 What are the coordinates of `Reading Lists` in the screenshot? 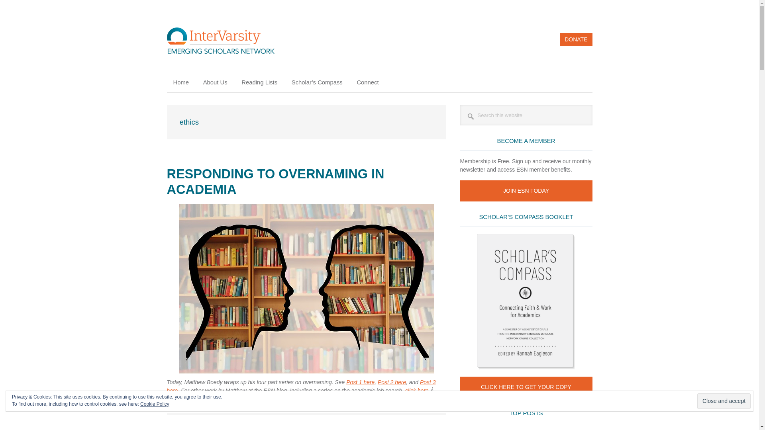 It's located at (259, 82).